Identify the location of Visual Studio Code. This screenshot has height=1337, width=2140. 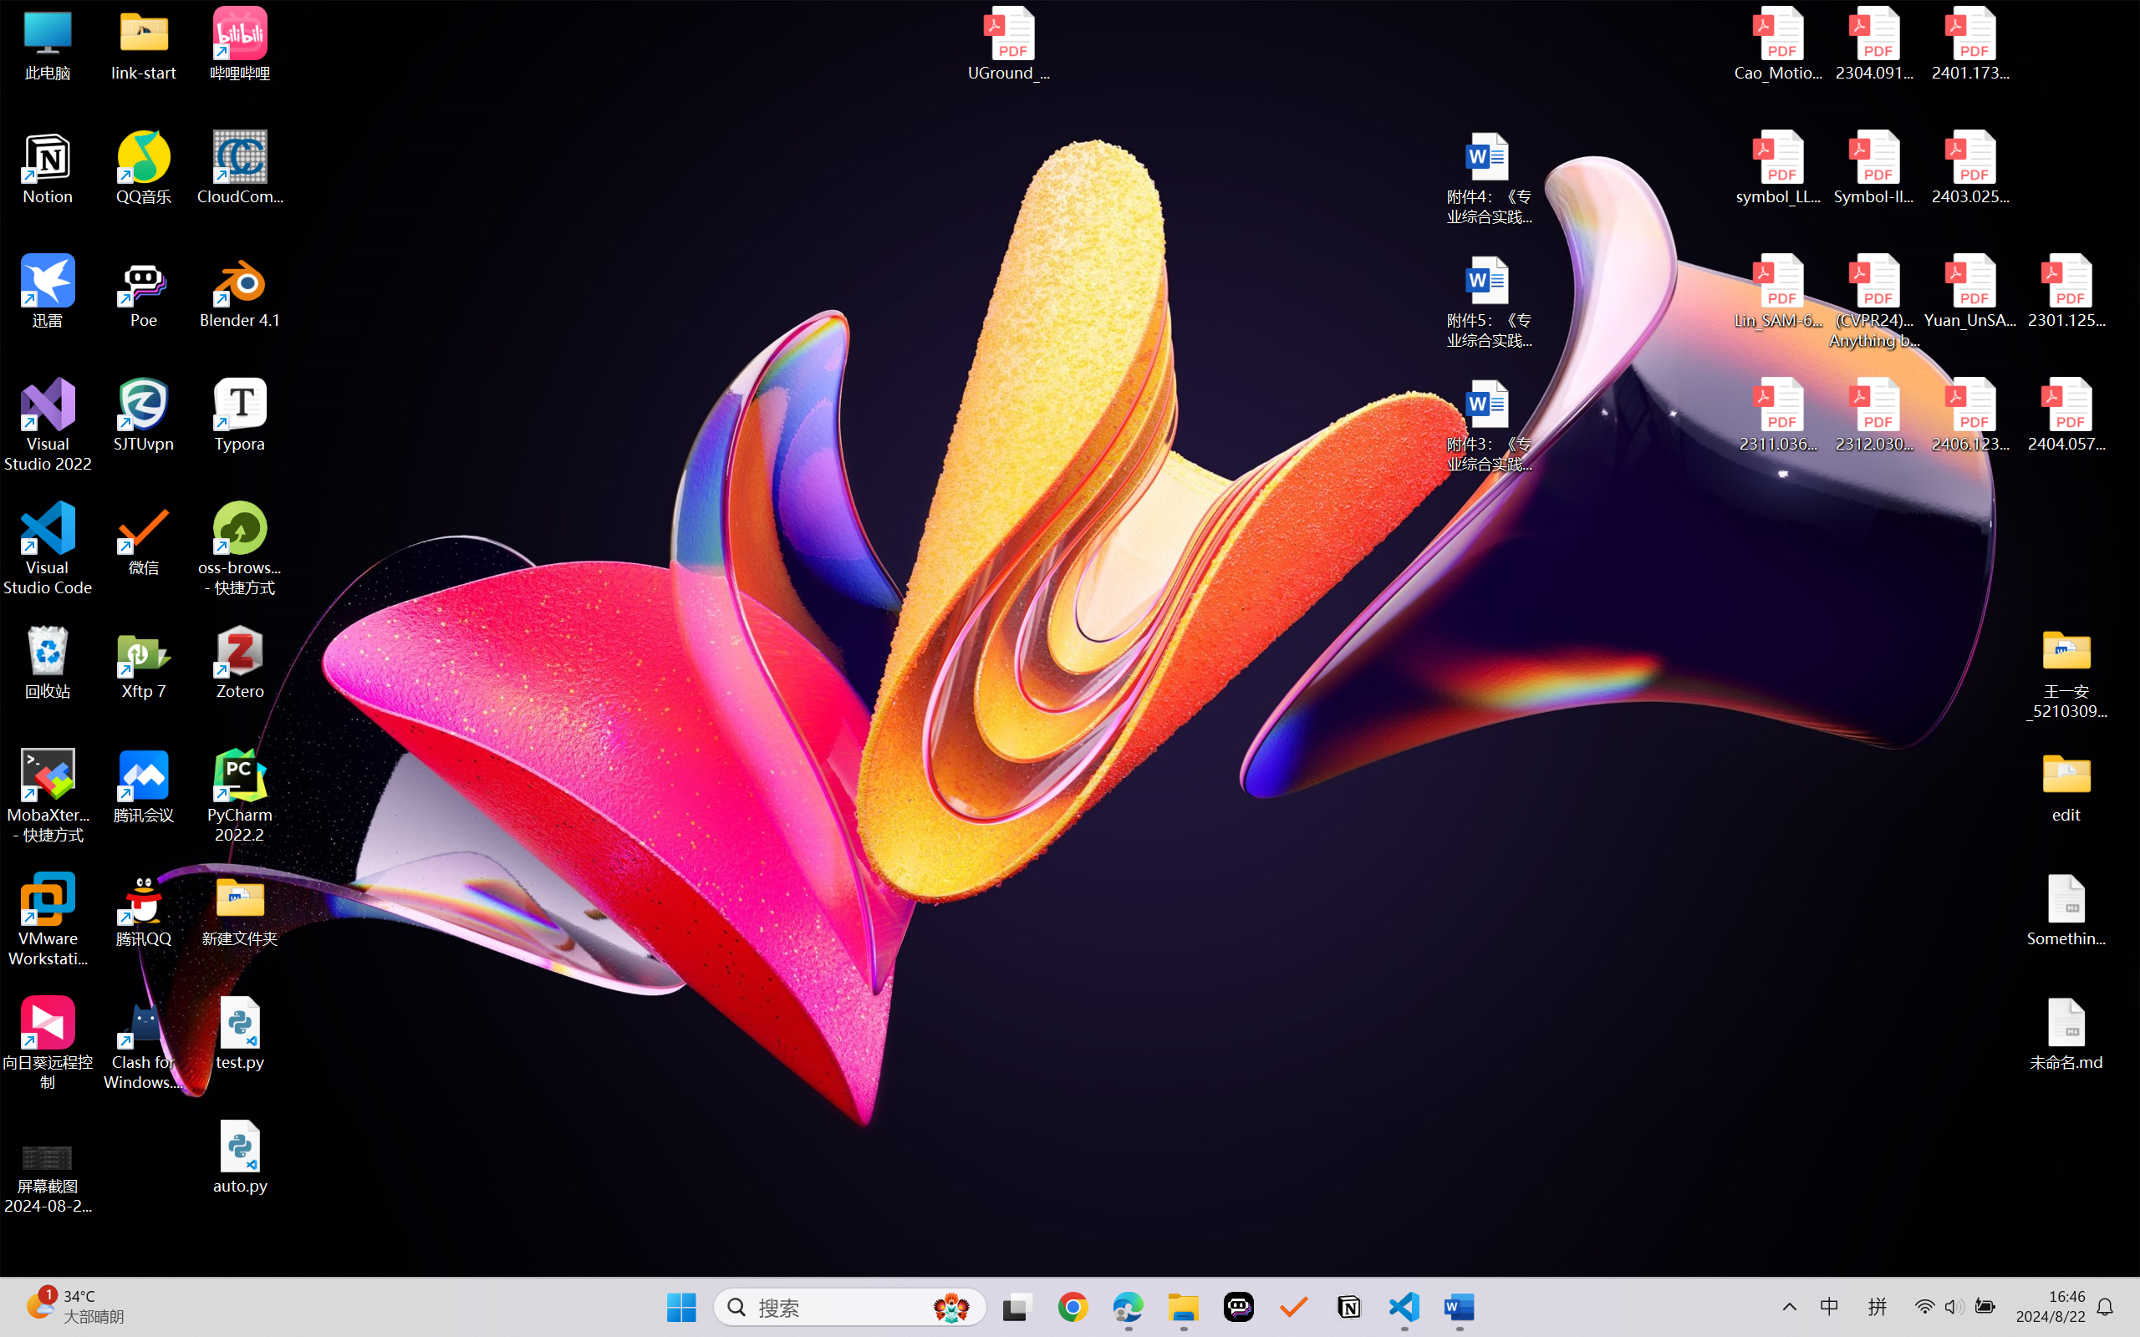
(48, 548).